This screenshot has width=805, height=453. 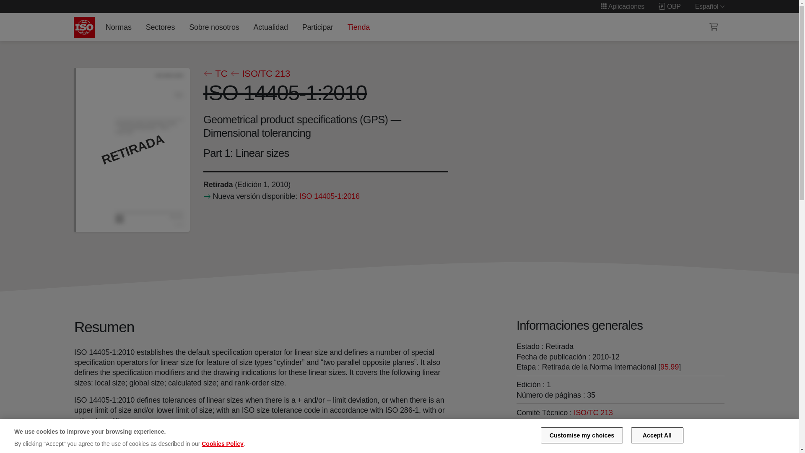 What do you see at coordinates (622, 6) in the screenshot?
I see `Portal de aplicaciones de ISO` at bounding box center [622, 6].